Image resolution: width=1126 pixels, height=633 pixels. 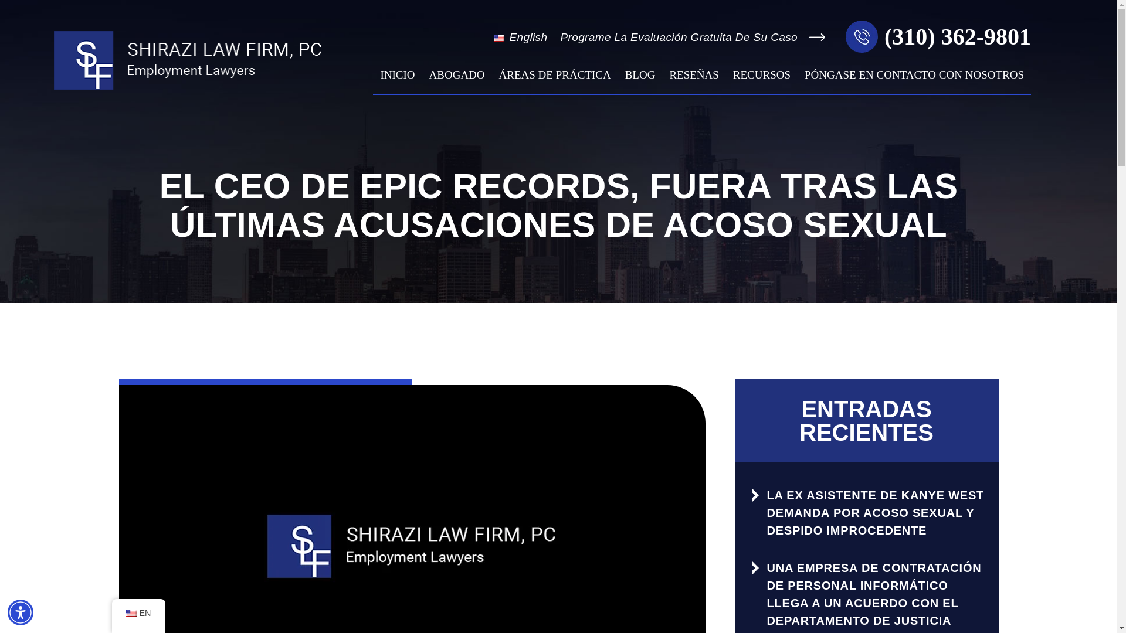 What do you see at coordinates (761, 81) in the screenshot?
I see `RECURSOS` at bounding box center [761, 81].